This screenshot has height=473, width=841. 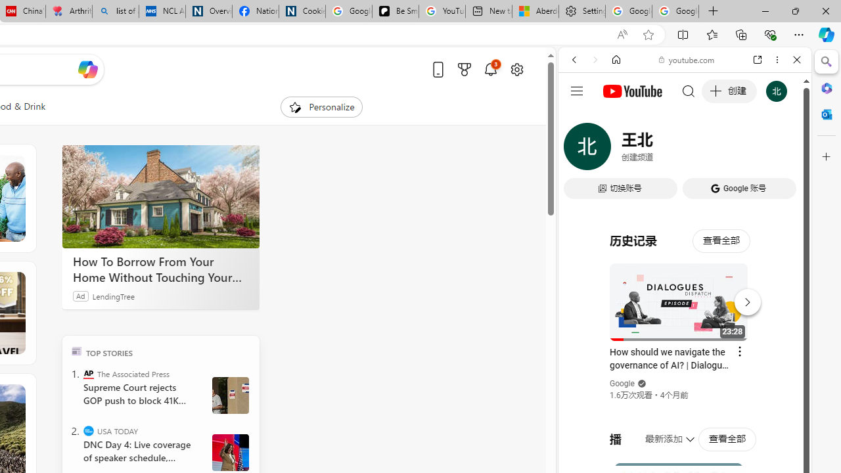 I want to click on Search Filter, Search Tools, so click(x=718, y=150).